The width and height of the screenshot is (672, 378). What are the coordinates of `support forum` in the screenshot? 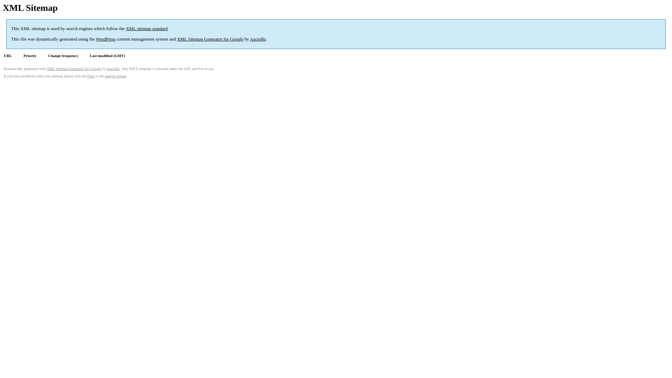 It's located at (115, 76).